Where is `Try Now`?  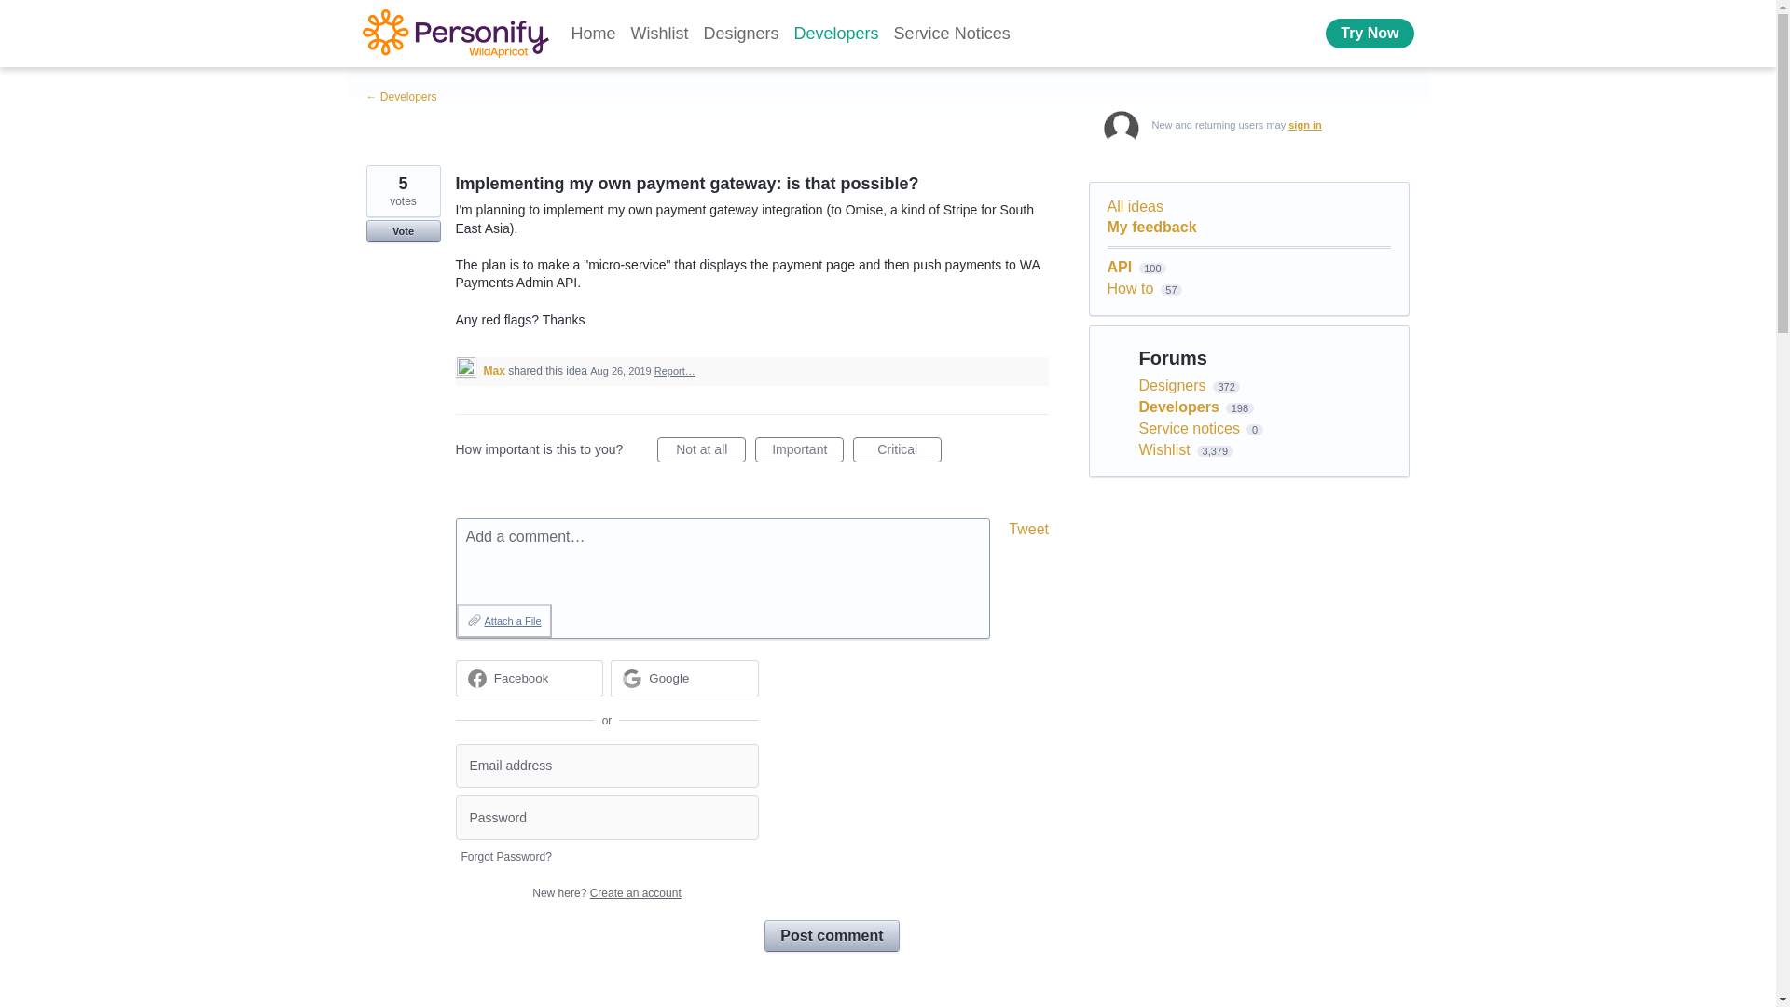
Try Now is located at coordinates (1370, 34).